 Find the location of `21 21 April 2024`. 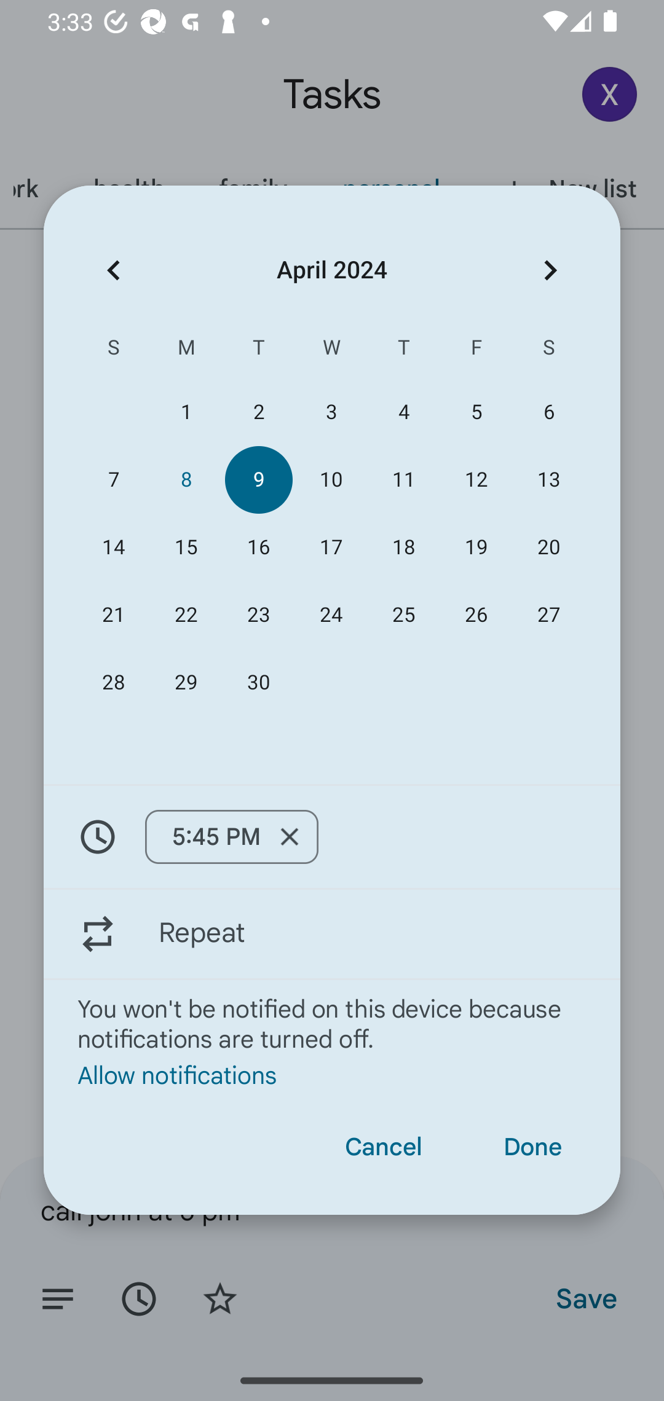

21 21 April 2024 is located at coordinates (114, 614).